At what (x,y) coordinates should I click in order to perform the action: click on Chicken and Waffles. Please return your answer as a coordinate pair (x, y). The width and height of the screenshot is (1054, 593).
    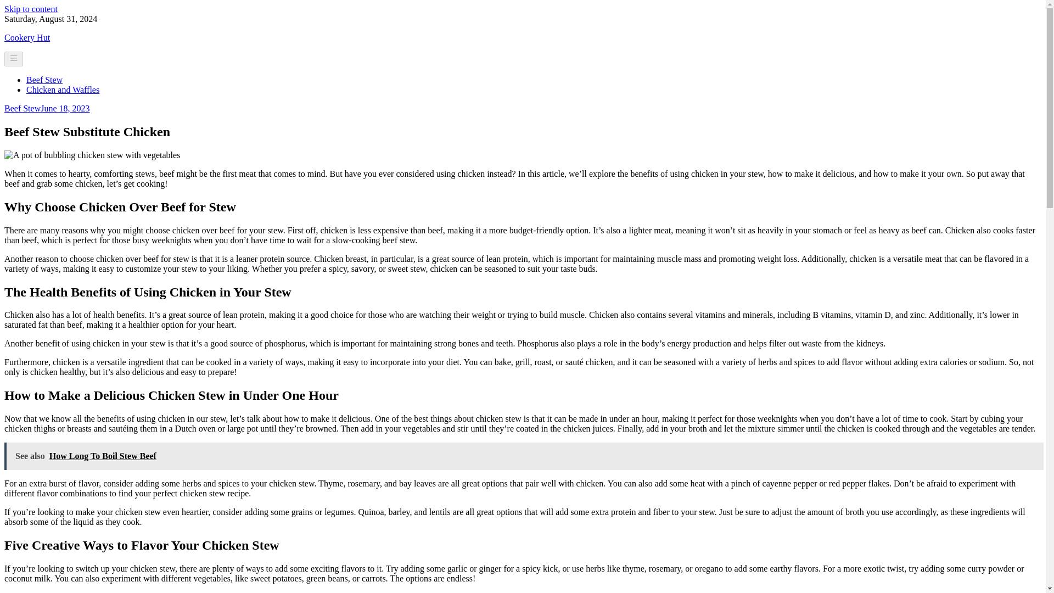
    Looking at the image, I should click on (63, 89).